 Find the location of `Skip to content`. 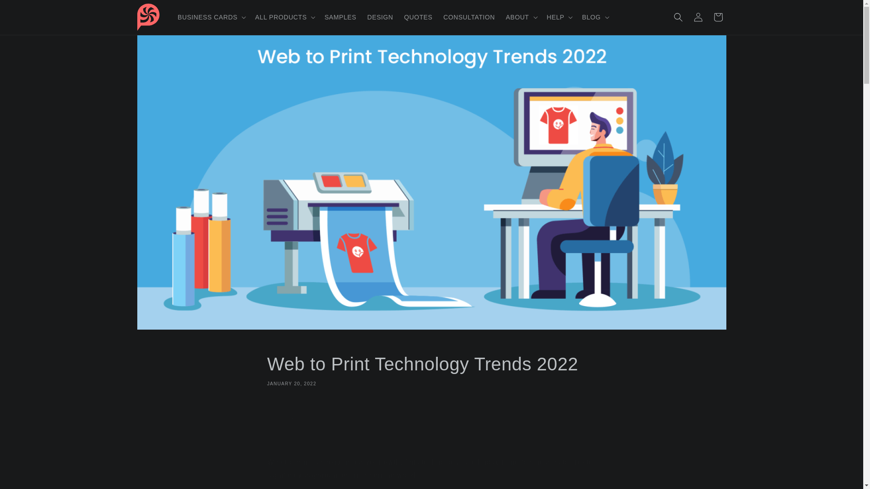

Skip to content is located at coordinates (27, 10).